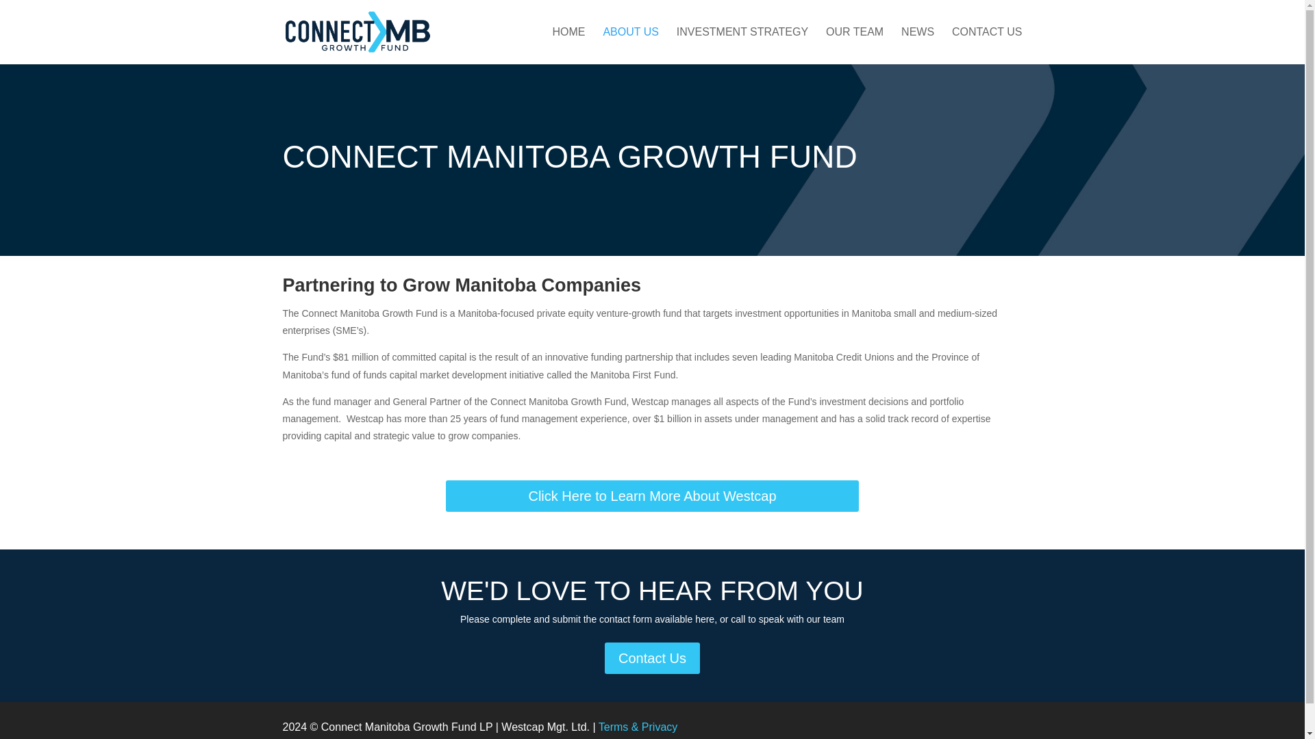 Image resolution: width=1315 pixels, height=739 pixels. What do you see at coordinates (855, 45) in the screenshot?
I see `OUR TEAM` at bounding box center [855, 45].